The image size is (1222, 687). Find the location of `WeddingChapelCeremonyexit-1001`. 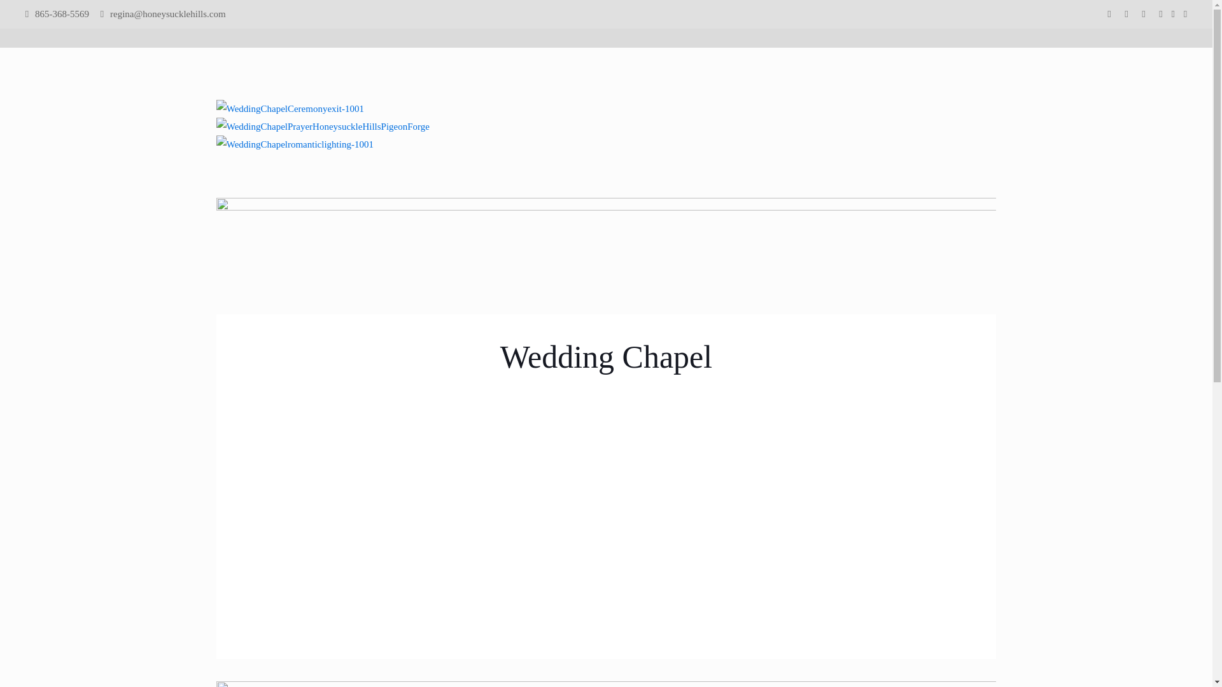

WeddingChapelCeremonyexit-1001 is located at coordinates (290, 108).